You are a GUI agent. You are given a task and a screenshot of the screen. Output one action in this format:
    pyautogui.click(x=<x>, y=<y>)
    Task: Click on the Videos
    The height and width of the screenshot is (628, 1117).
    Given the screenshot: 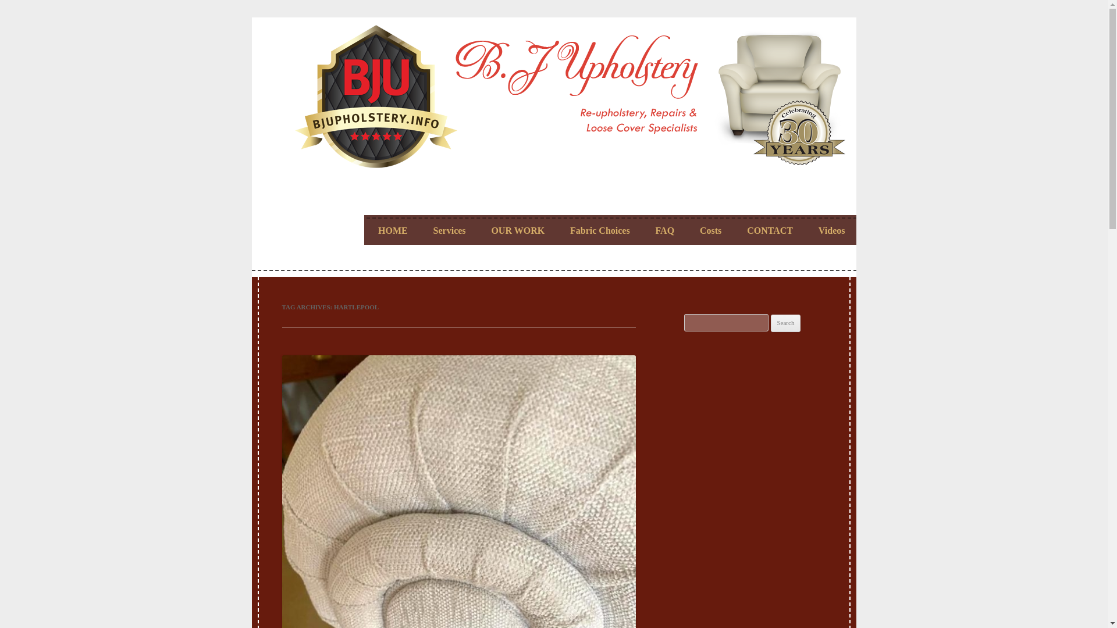 What is the action you would take?
    pyautogui.click(x=832, y=230)
    